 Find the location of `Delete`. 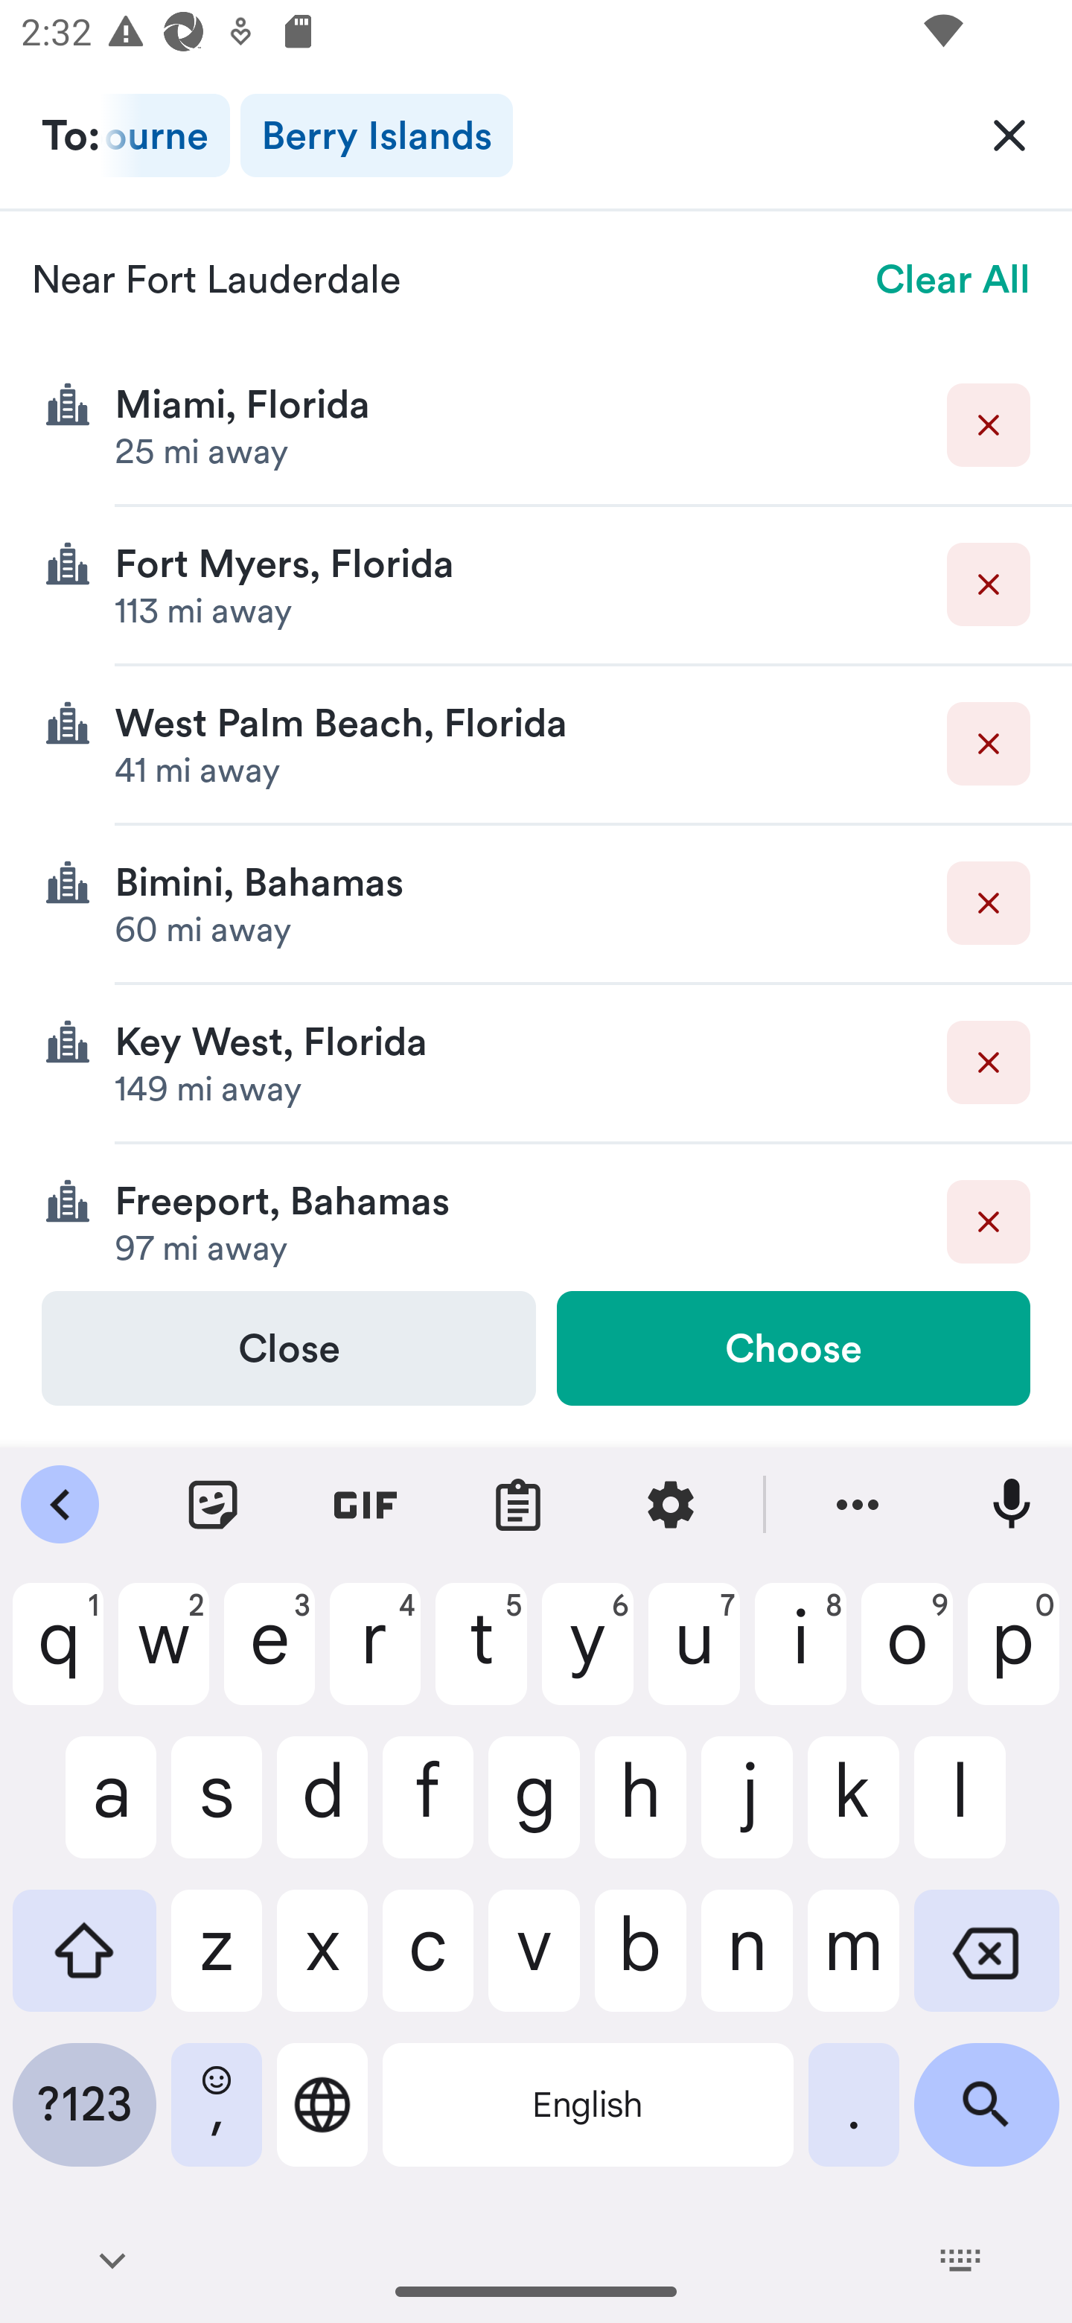

Delete is located at coordinates (989, 585).